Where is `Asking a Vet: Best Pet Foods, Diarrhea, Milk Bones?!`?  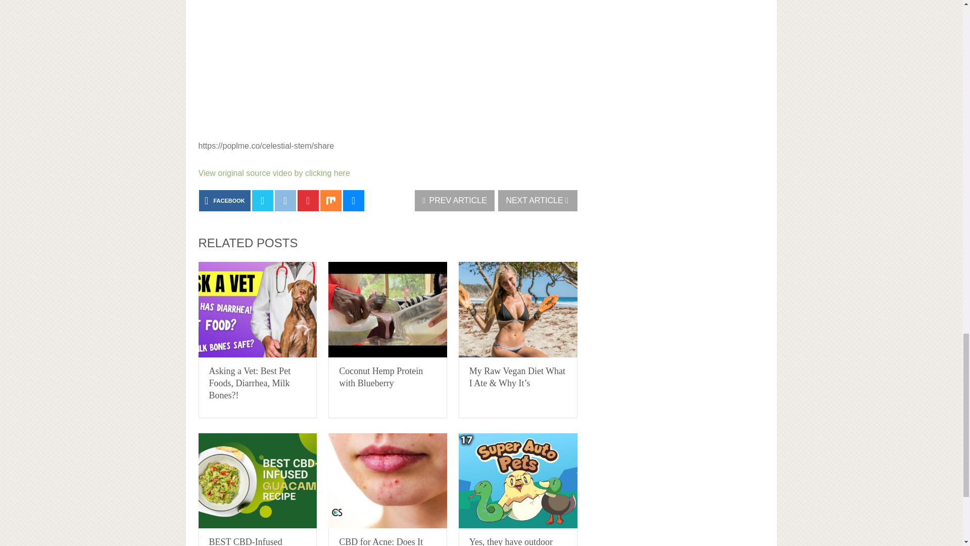 Asking a Vet: Best Pet Foods, Diarrhea, Milk Bones?! is located at coordinates (250, 383).